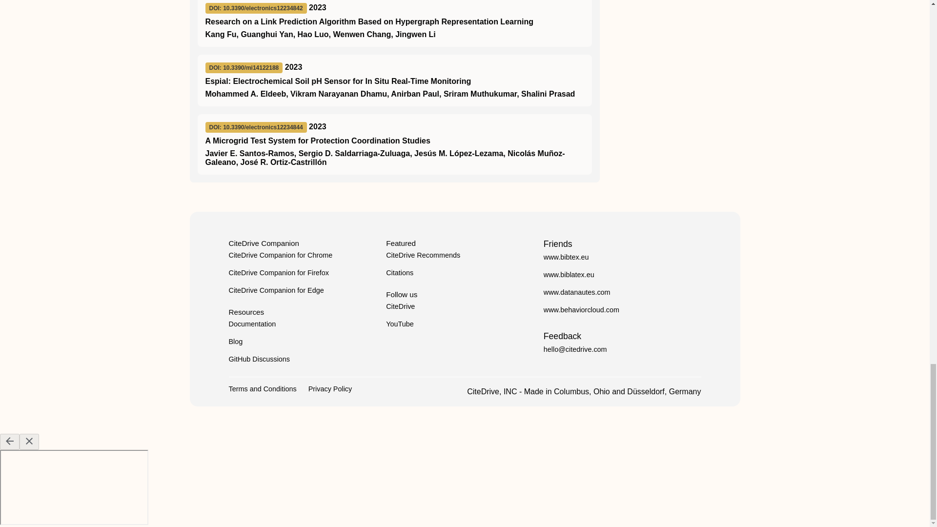 The image size is (937, 527). I want to click on Blog, so click(235, 342).